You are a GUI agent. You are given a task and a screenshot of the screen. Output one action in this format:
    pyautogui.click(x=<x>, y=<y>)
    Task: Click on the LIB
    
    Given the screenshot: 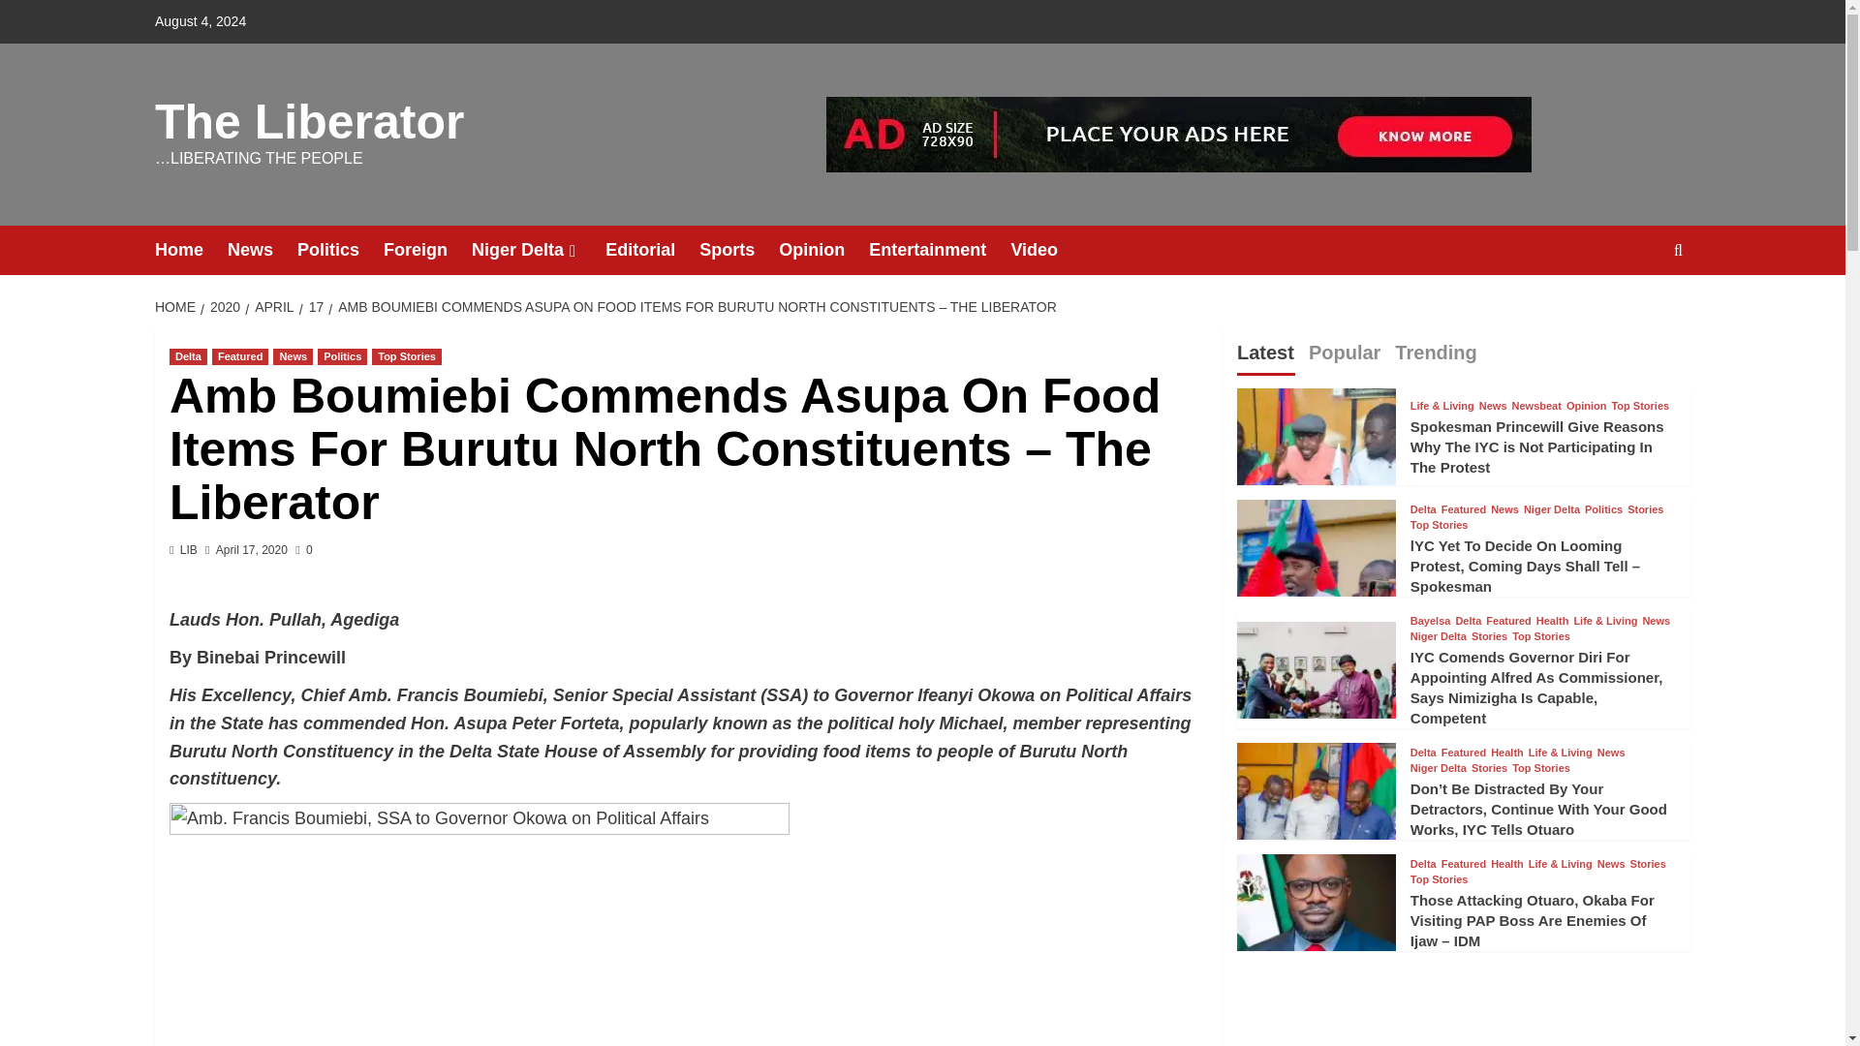 What is the action you would take?
    pyautogui.click(x=188, y=549)
    